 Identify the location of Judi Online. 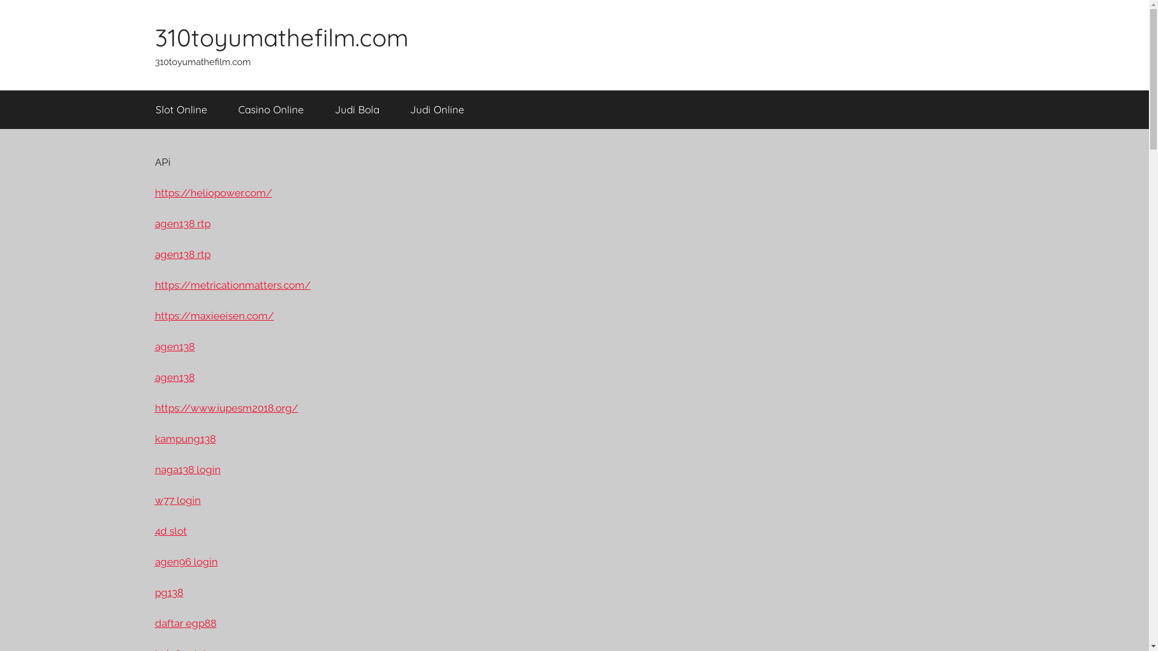
(437, 110).